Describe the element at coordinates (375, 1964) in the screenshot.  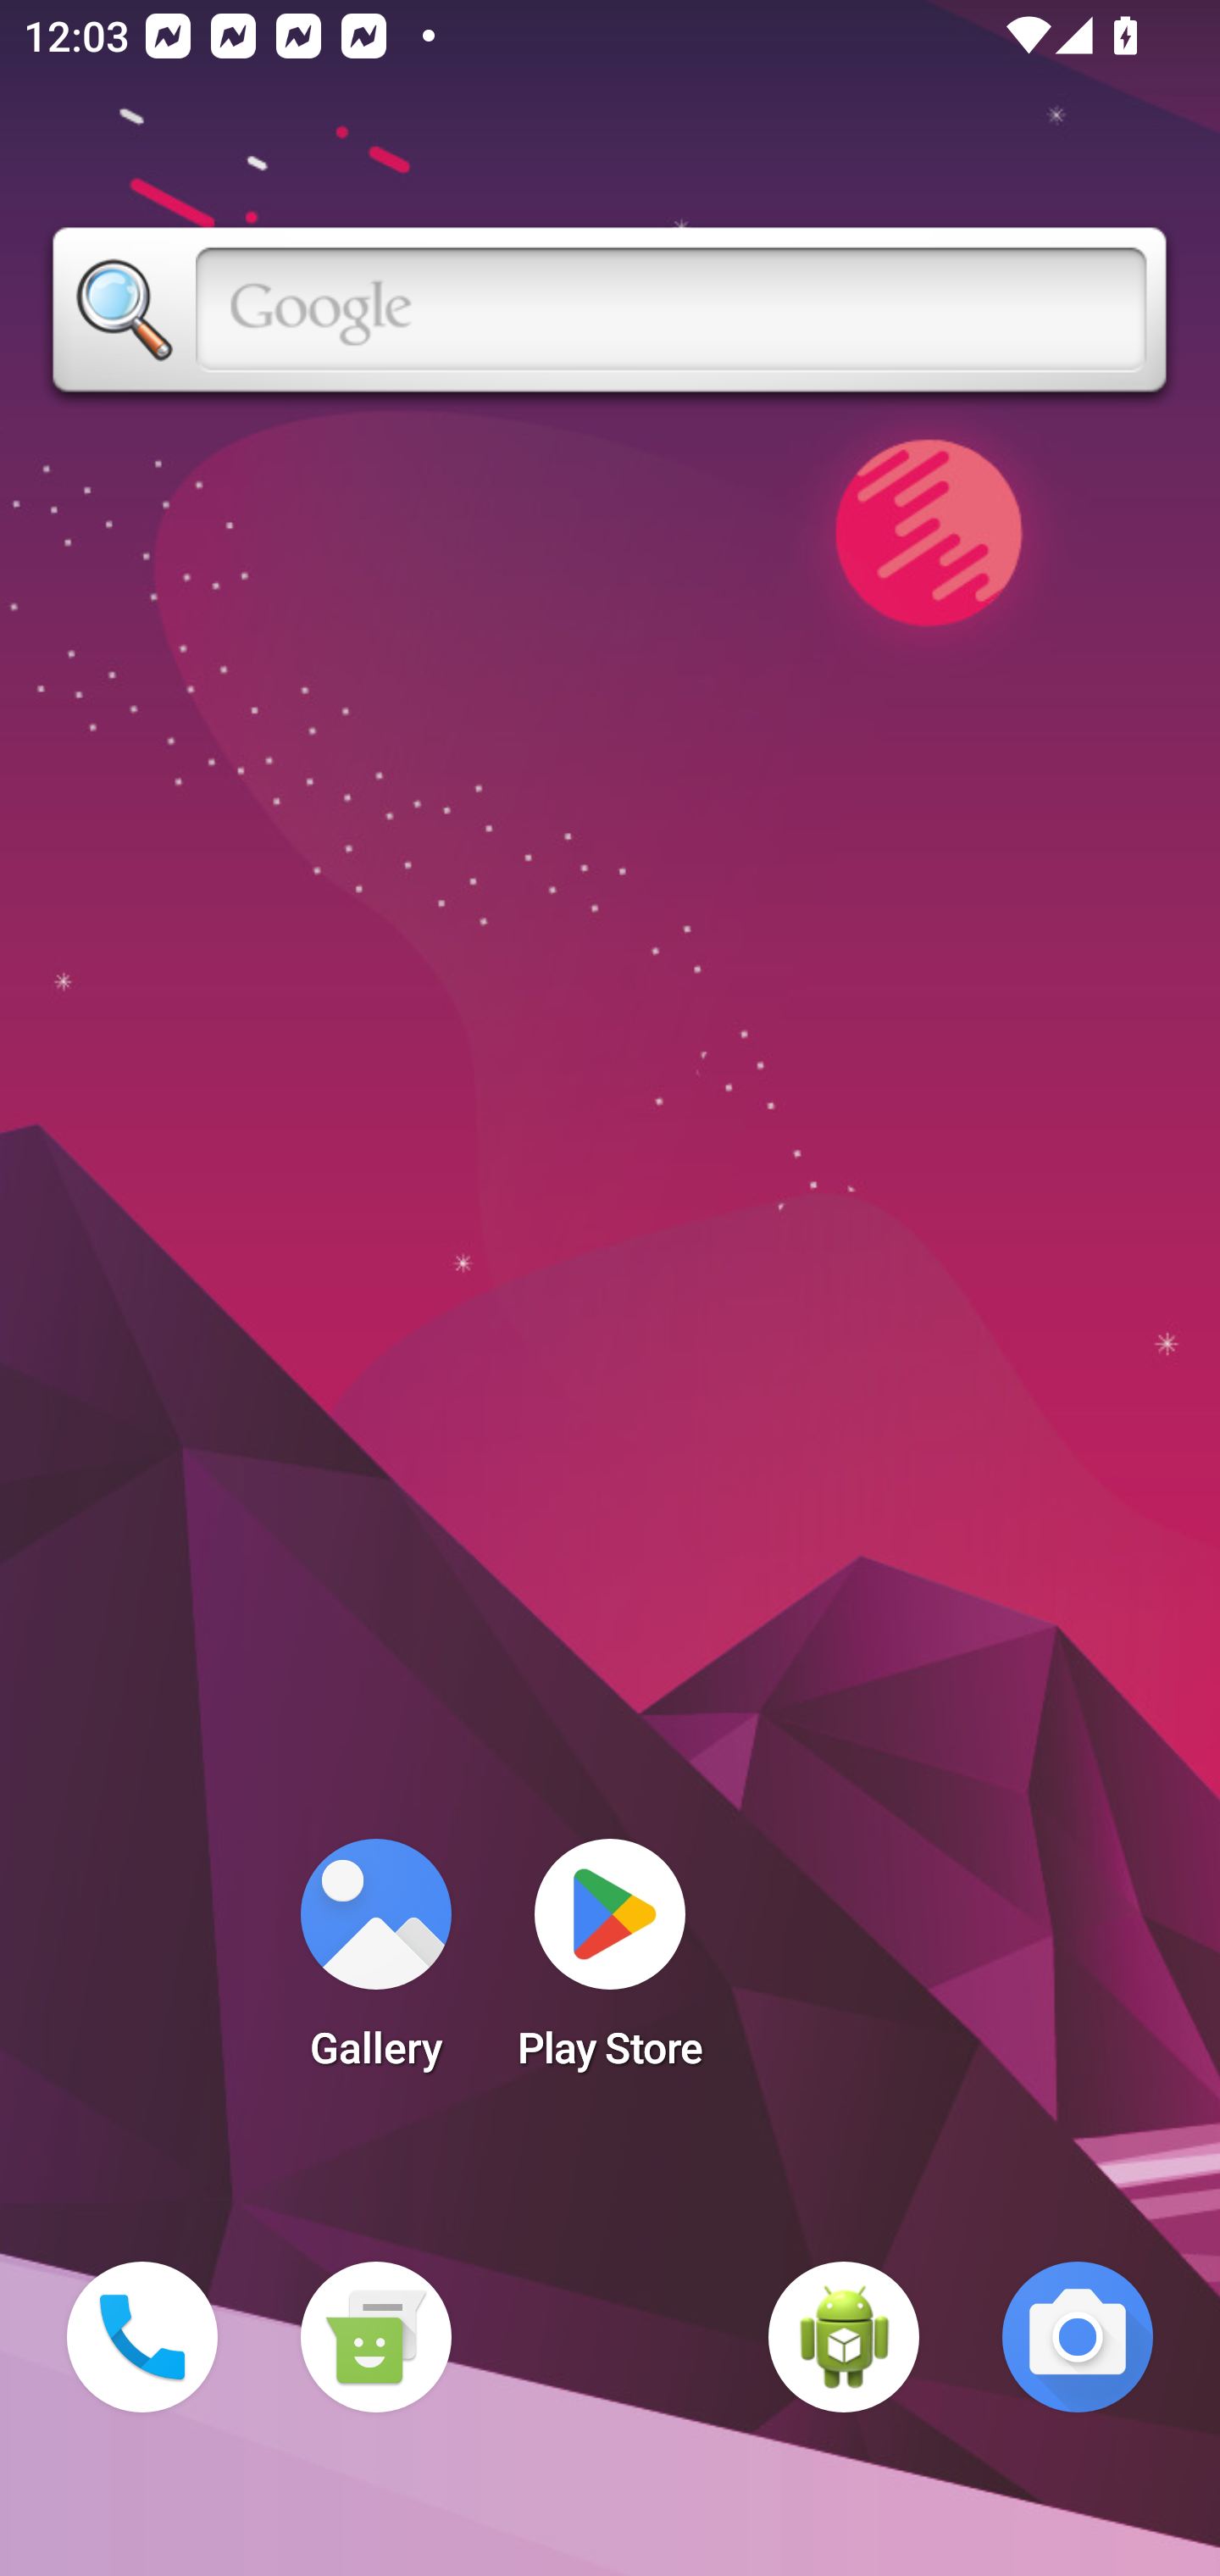
I see `Gallery` at that location.